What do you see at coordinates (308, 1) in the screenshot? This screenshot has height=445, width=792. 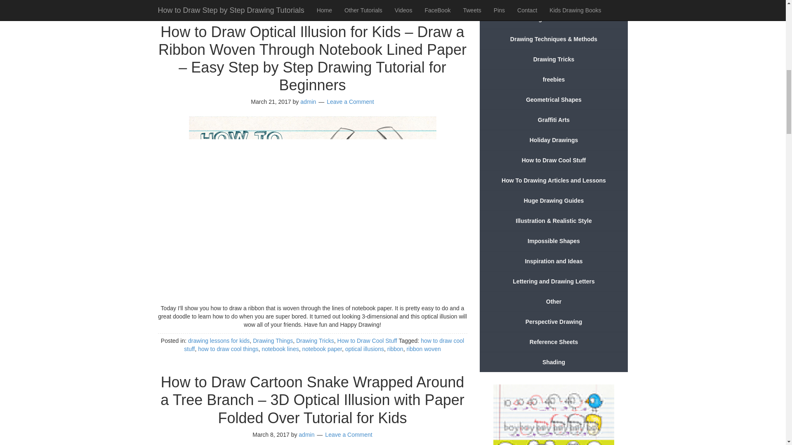 I see `optical illusions` at bounding box center [308, 1].